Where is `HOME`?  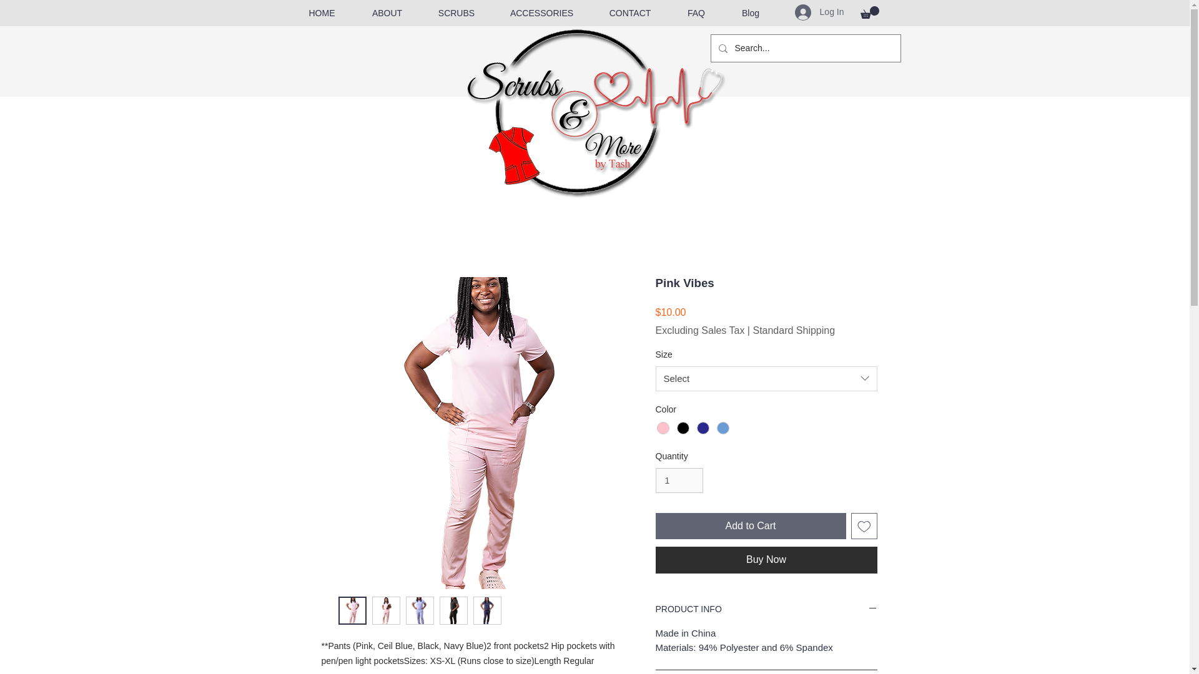
HOME is located at coordinates (322, 13).